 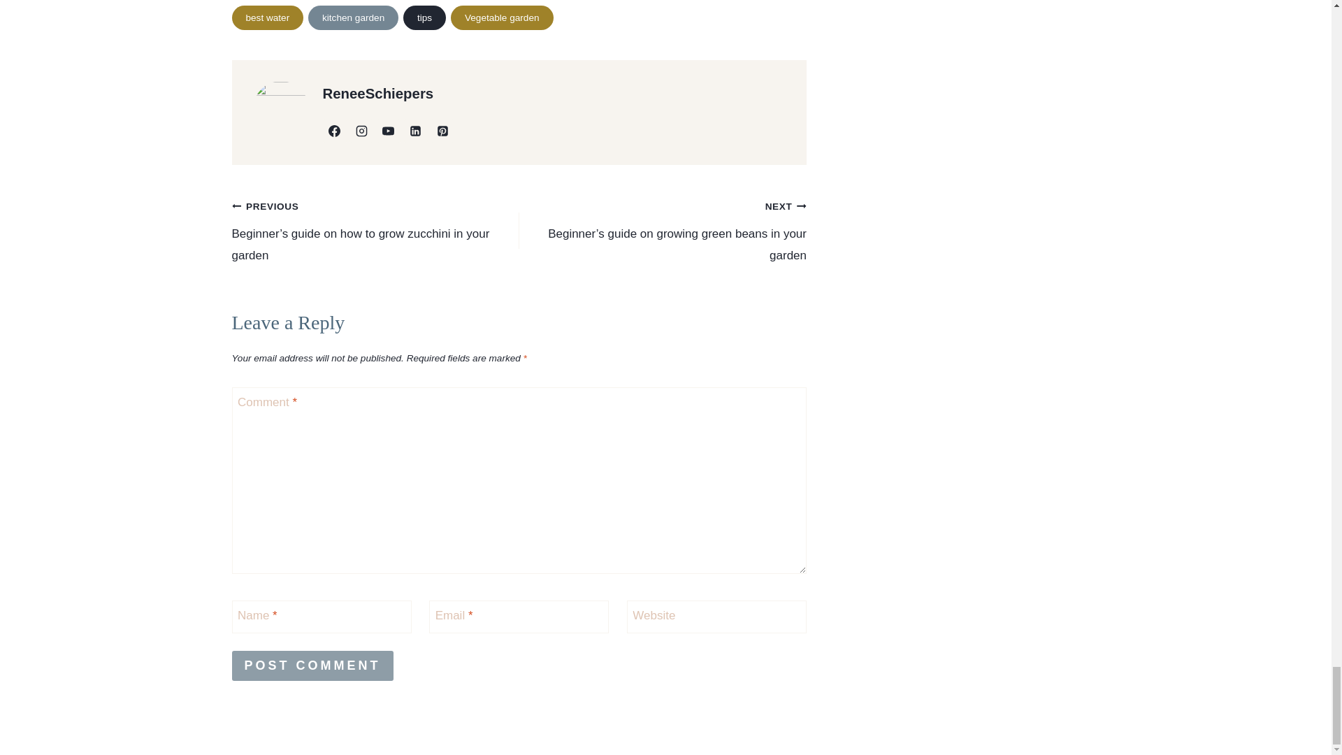 I want to click on Vegetable garden, so click(x=502, y=17).